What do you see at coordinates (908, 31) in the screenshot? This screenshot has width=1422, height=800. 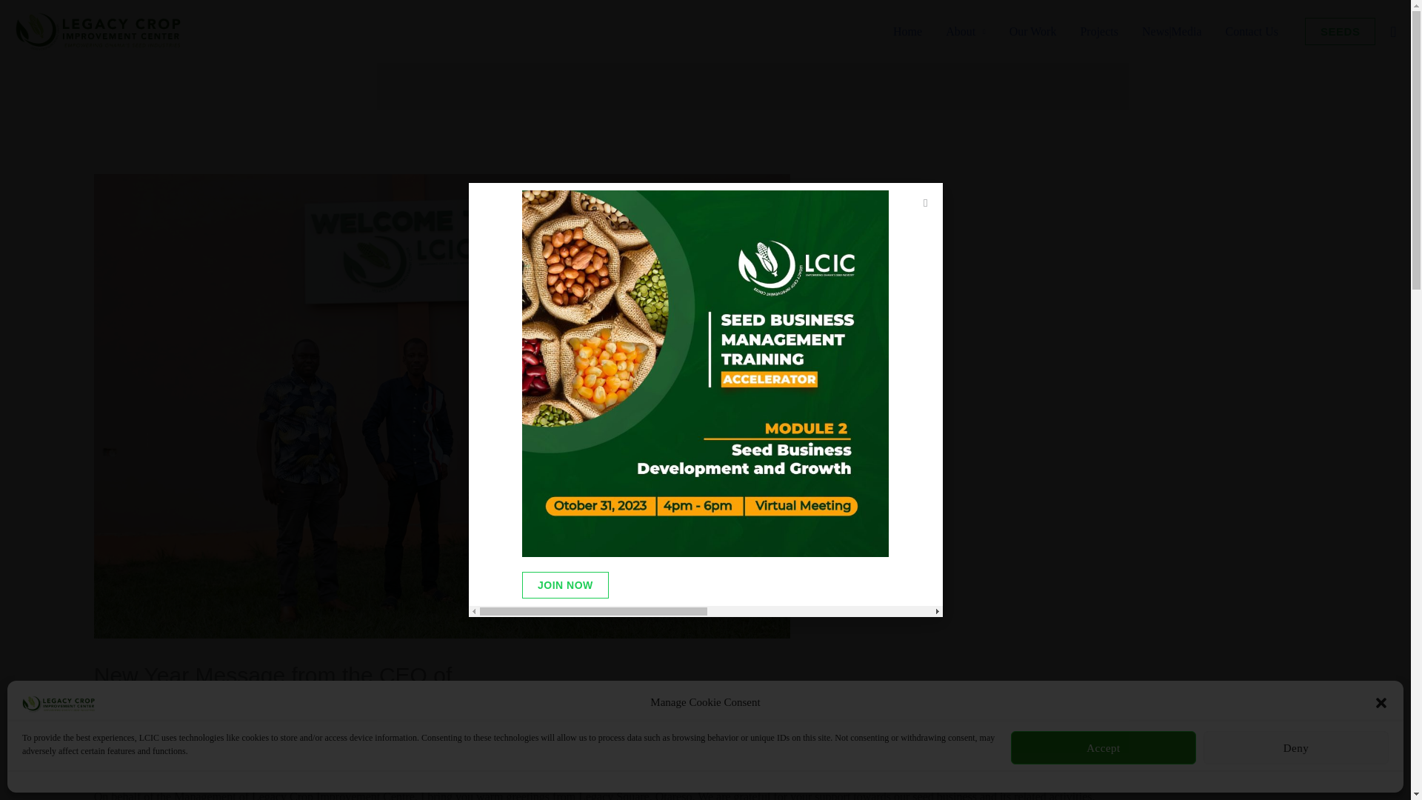 I see `Home` at bounding box center [908, 31].